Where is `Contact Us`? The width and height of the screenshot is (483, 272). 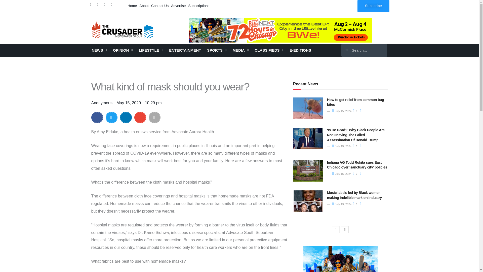
Contact Us is located at coordinates (160, 6).